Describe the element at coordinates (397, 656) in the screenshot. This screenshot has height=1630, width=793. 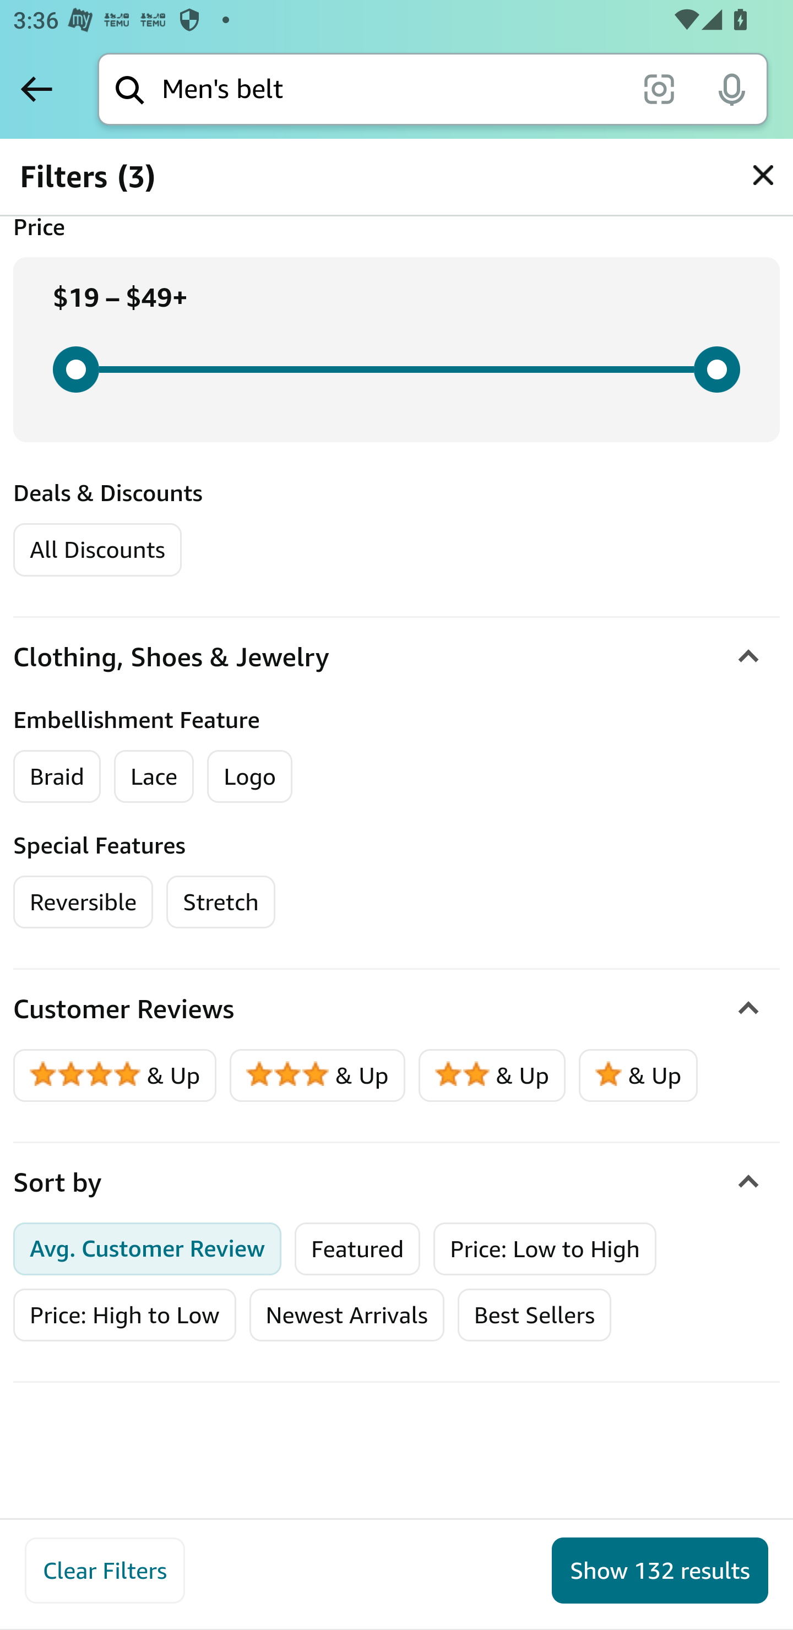
I see `Clothing, Shoes & Jewelry` at that location.